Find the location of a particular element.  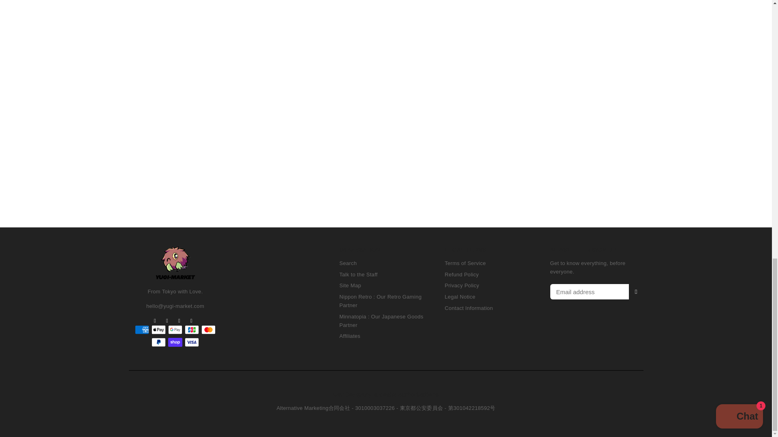

Shop Pay is located at coordinates (175, 342).